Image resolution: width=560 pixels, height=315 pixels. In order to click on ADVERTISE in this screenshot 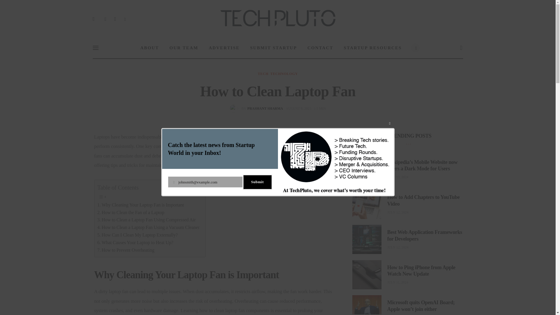, I will do `click(135, 242)`.